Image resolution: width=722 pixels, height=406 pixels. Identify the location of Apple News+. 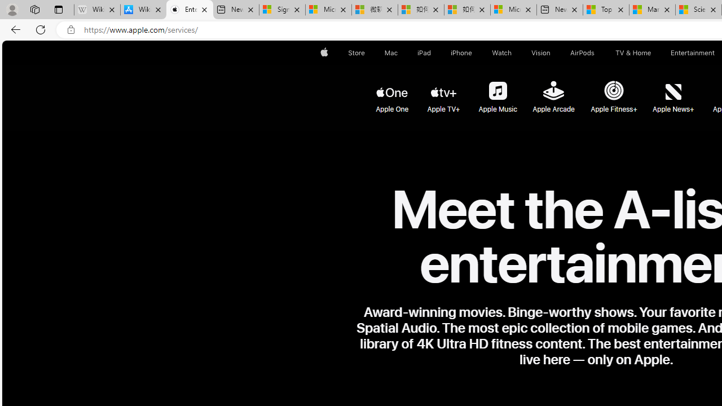
(674, 91).